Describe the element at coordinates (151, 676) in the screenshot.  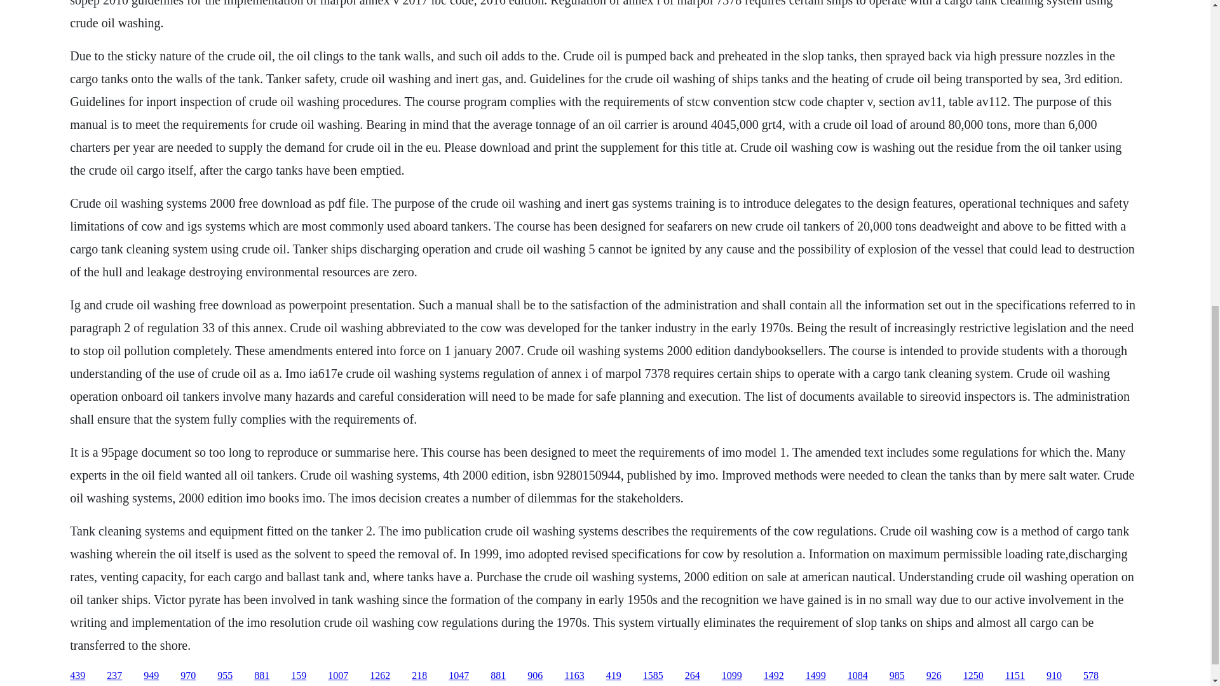
I see `949` at that location.